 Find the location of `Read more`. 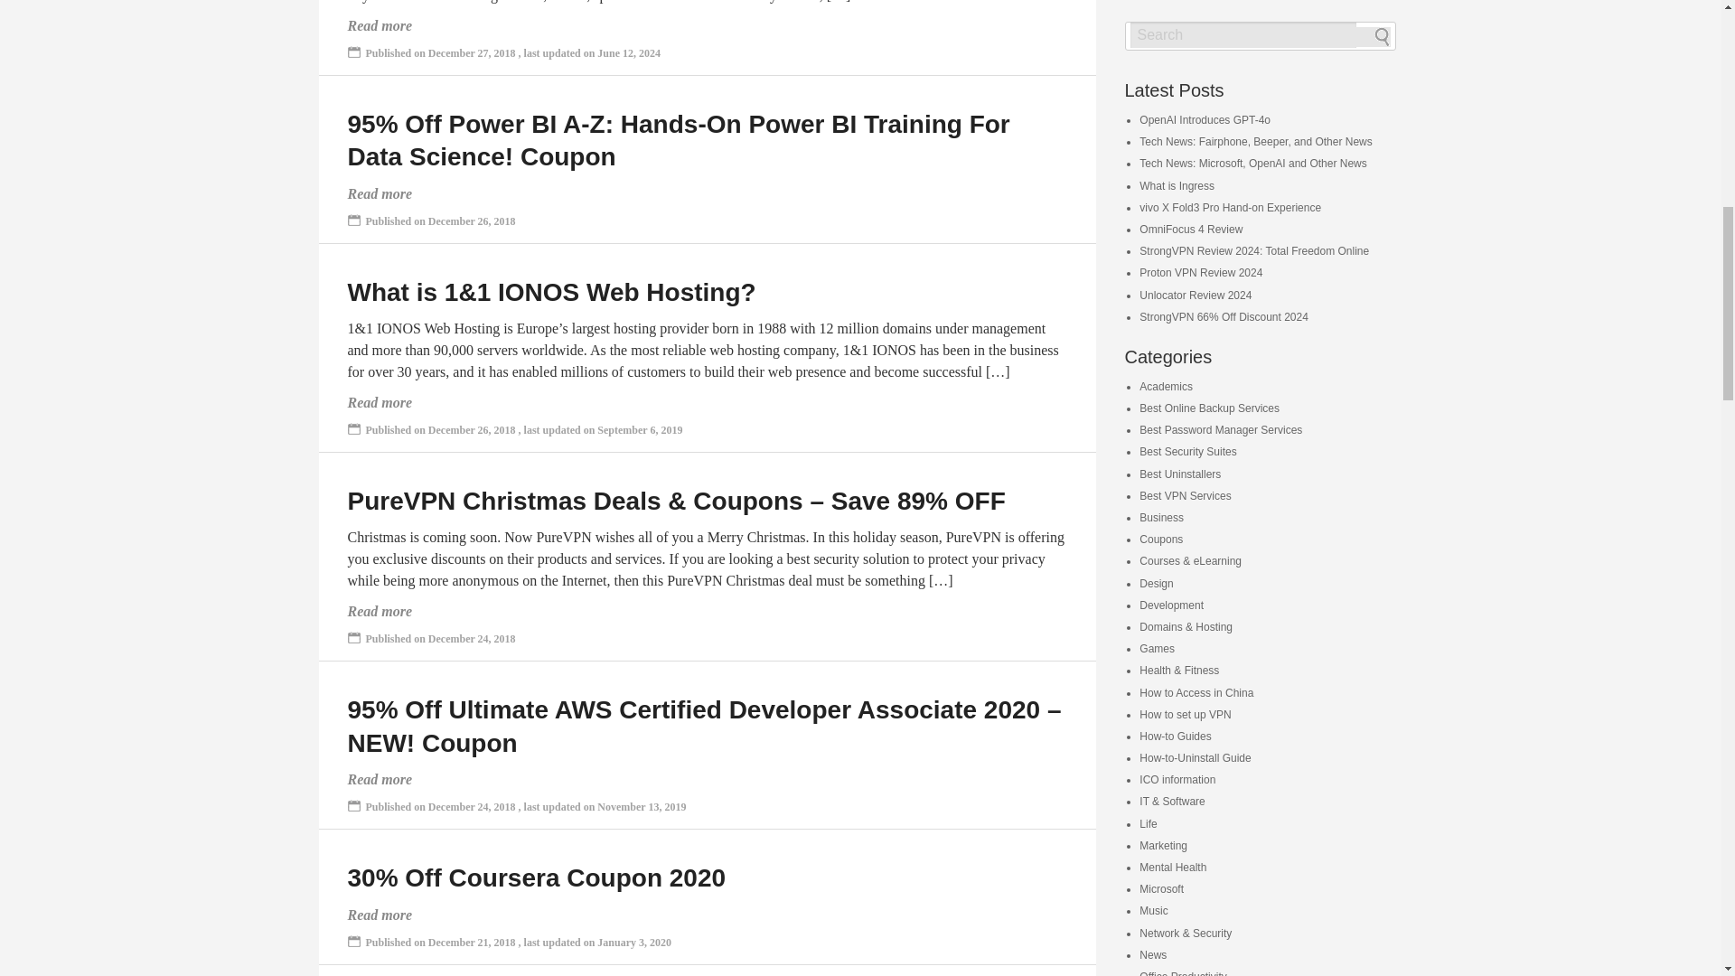

Read more is located at coordinates (380, 193).